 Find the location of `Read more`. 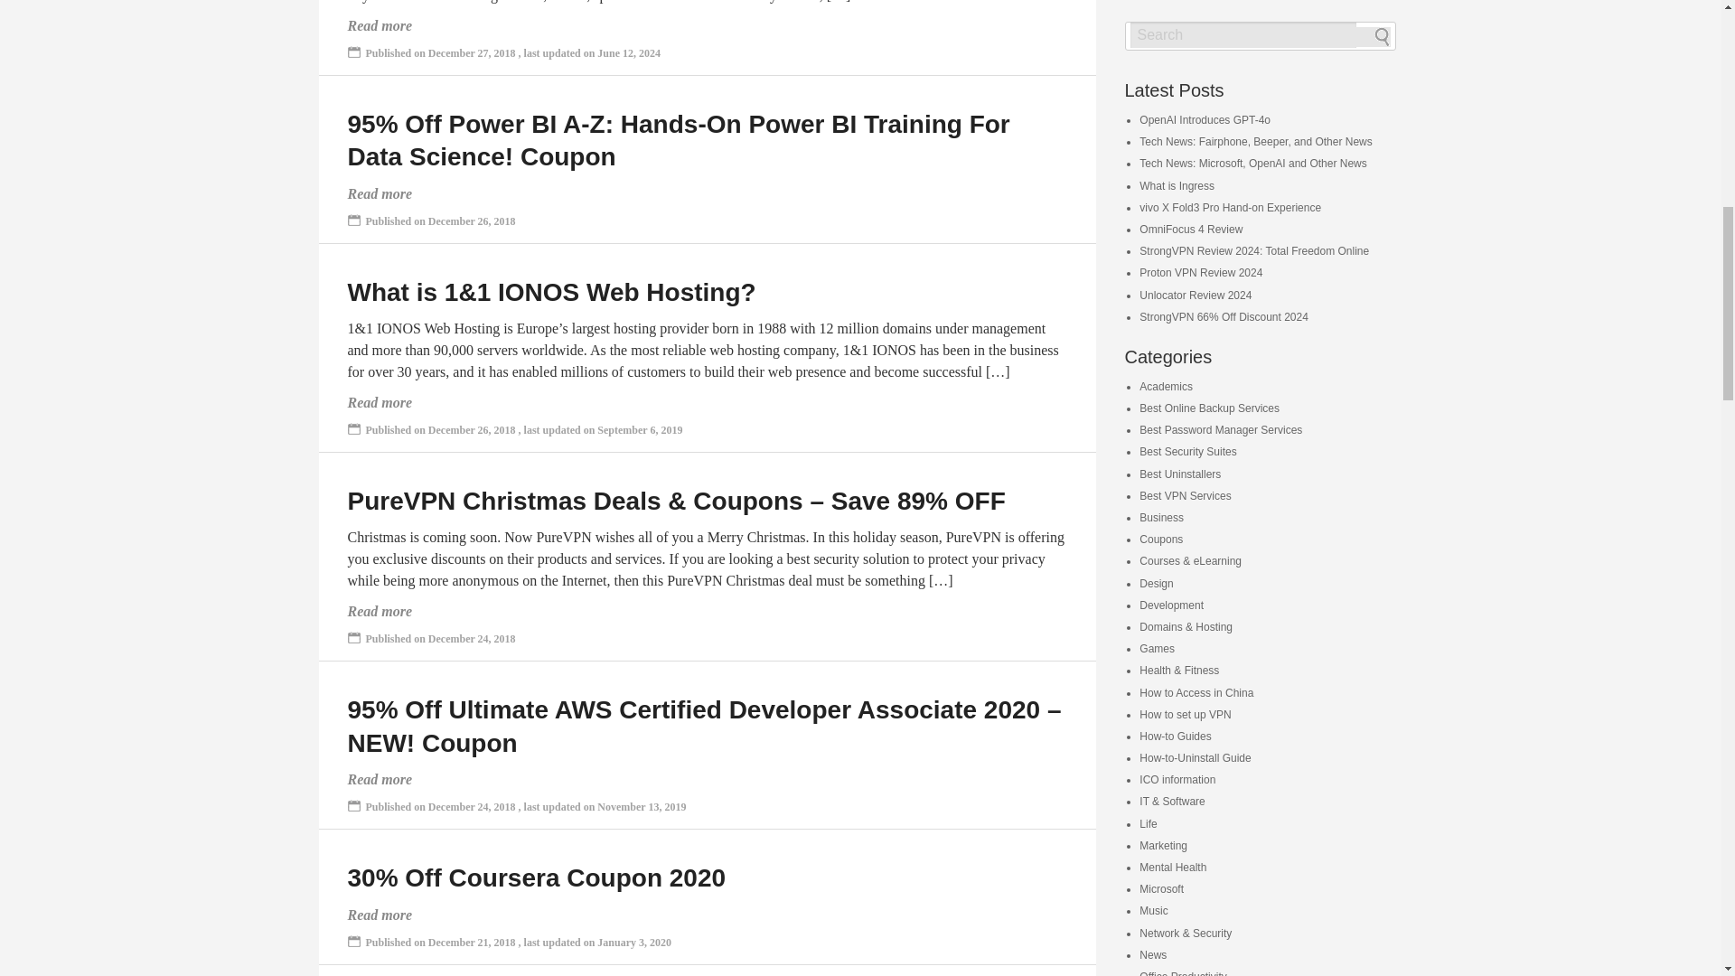

Read more is located at coordinates (380, 193).